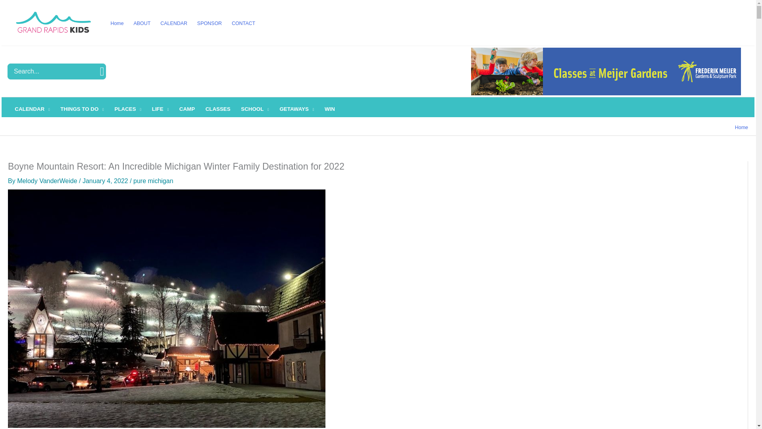 The image size is (762, 429). Describe the element at coordinates (209, 23) in the screenshot. I see `SPONSOR` at that location.